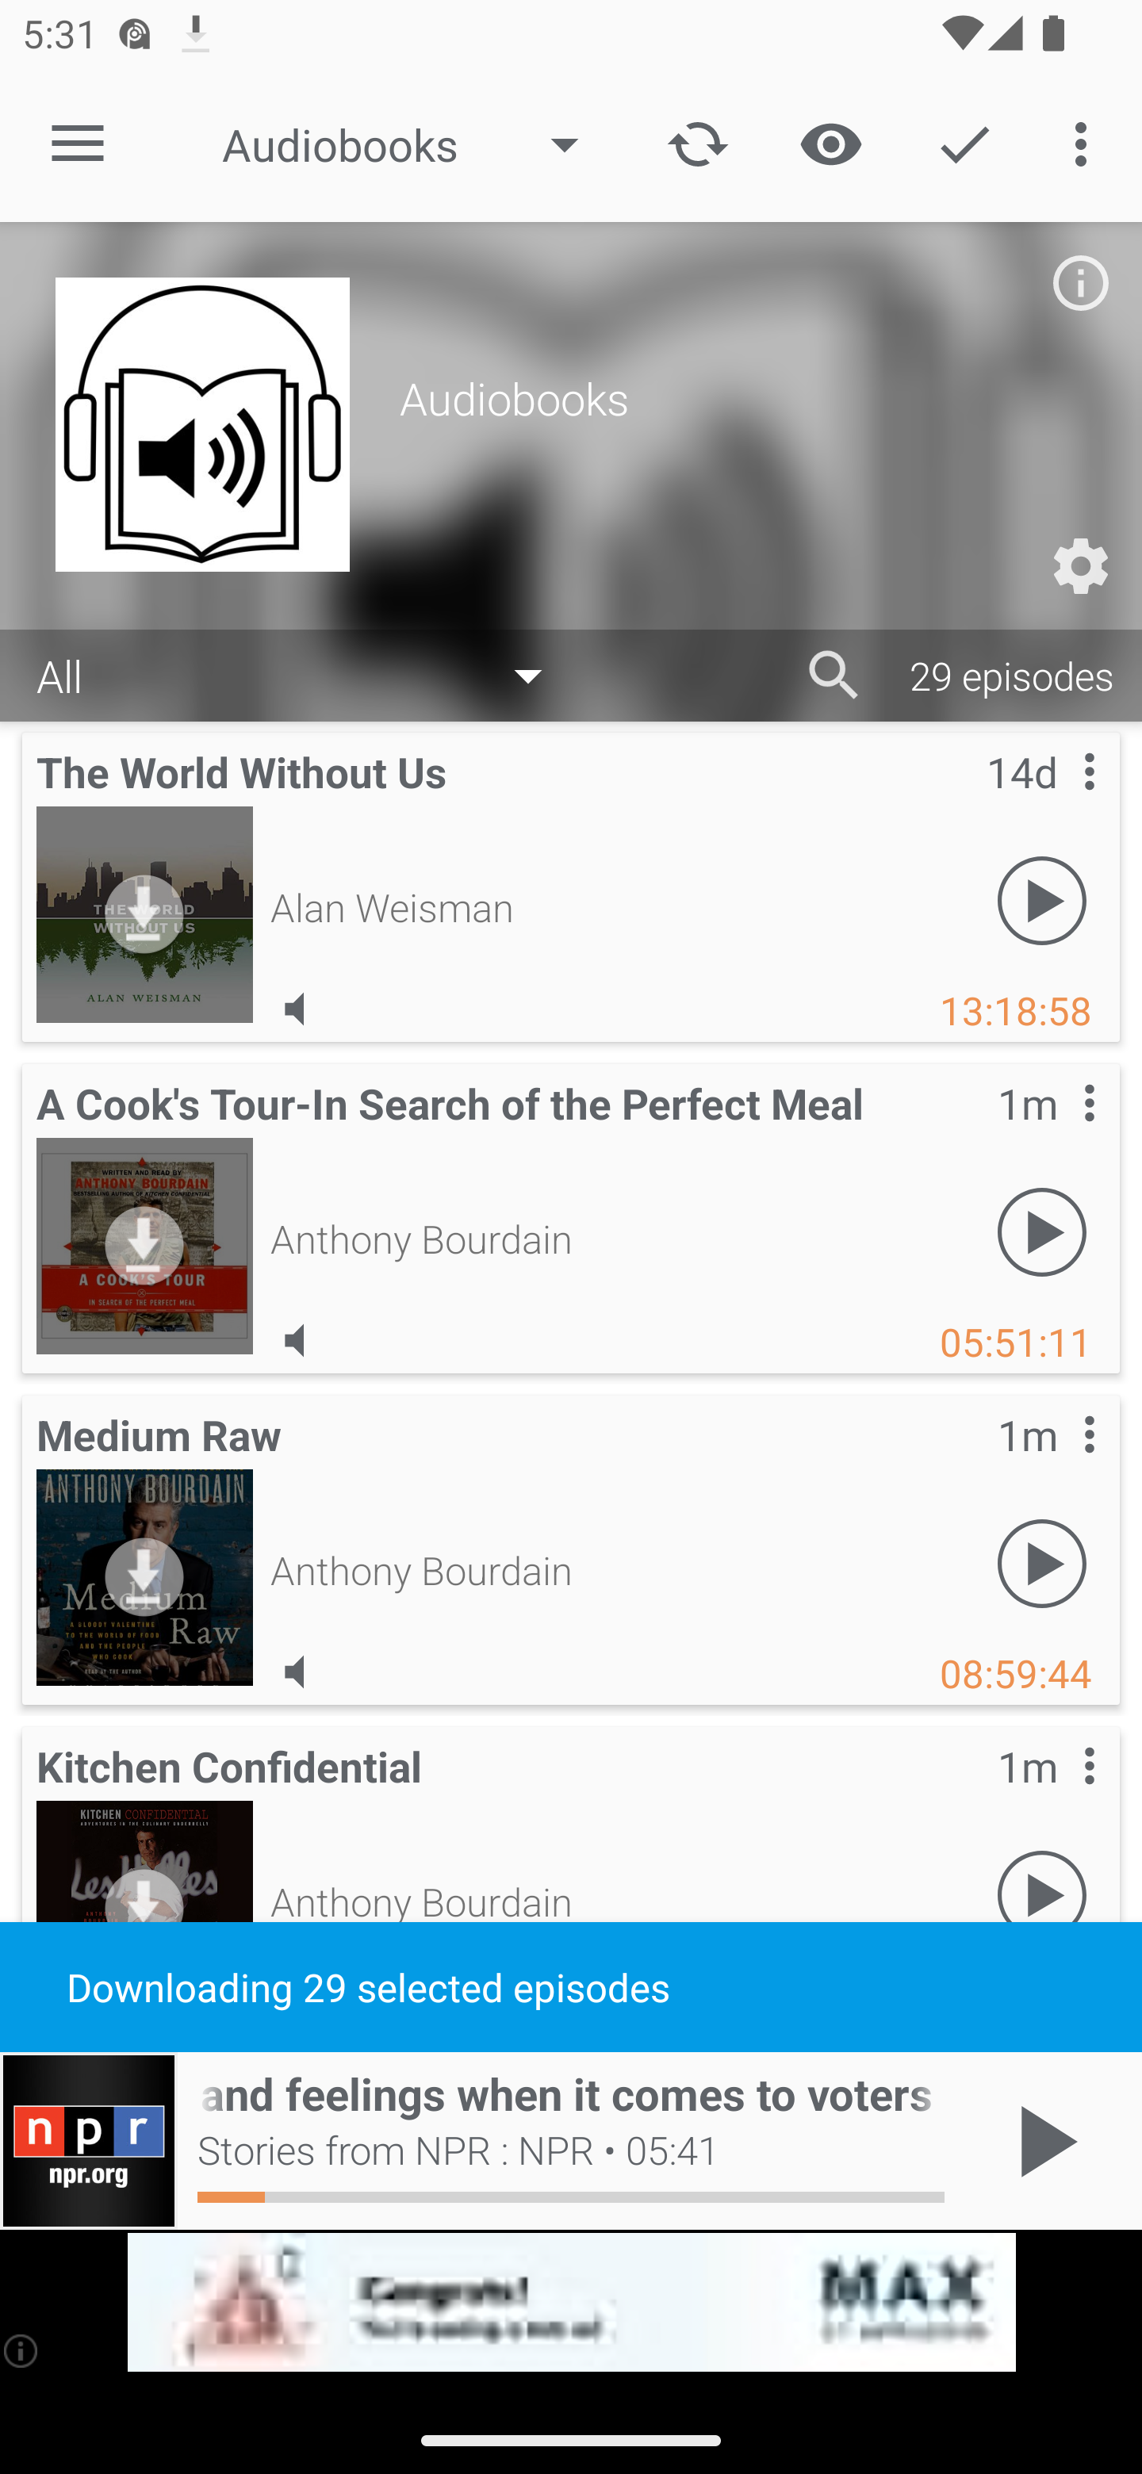 Image resolution: width=1142 pixels, height=2474 pixels. What do you see at coordinates (1042, 2141) in the screenshot?
I see `Play / Pause` at bounding box center [1042, 2141].